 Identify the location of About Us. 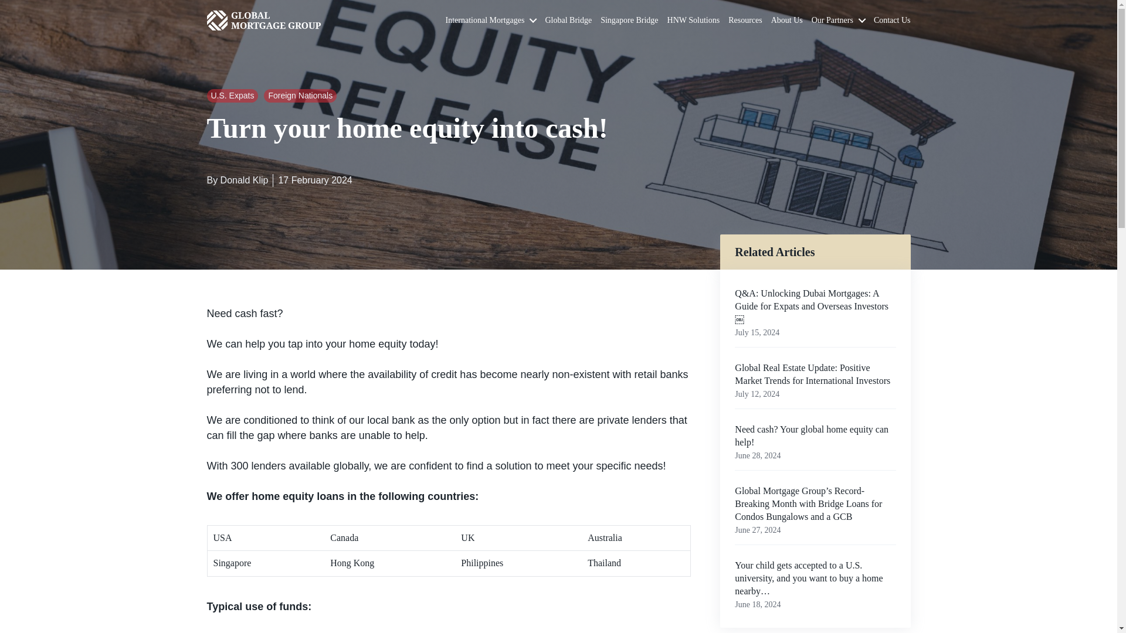
(787, 20).